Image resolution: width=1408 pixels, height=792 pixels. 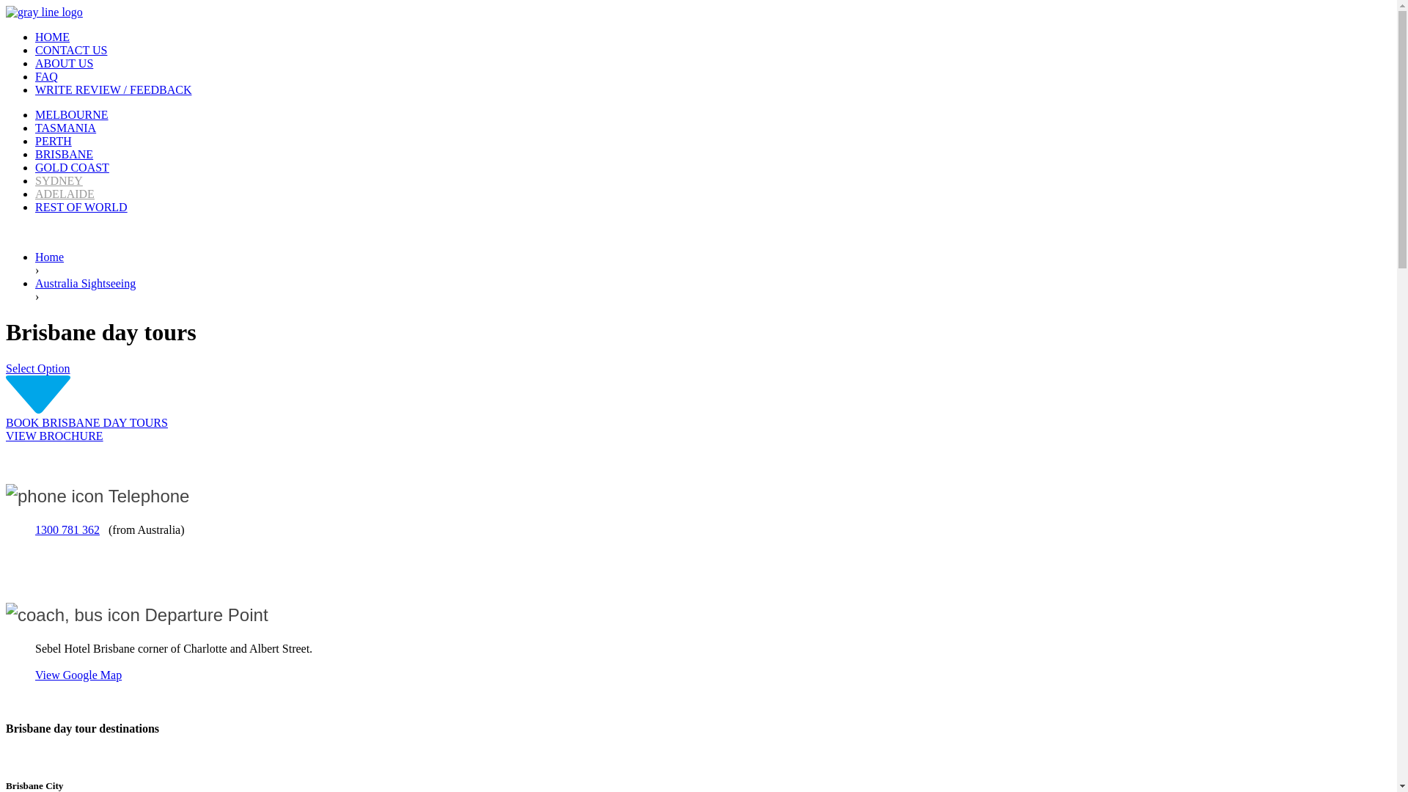 I want to click on TASMANIA, so click(x=66, y=128).